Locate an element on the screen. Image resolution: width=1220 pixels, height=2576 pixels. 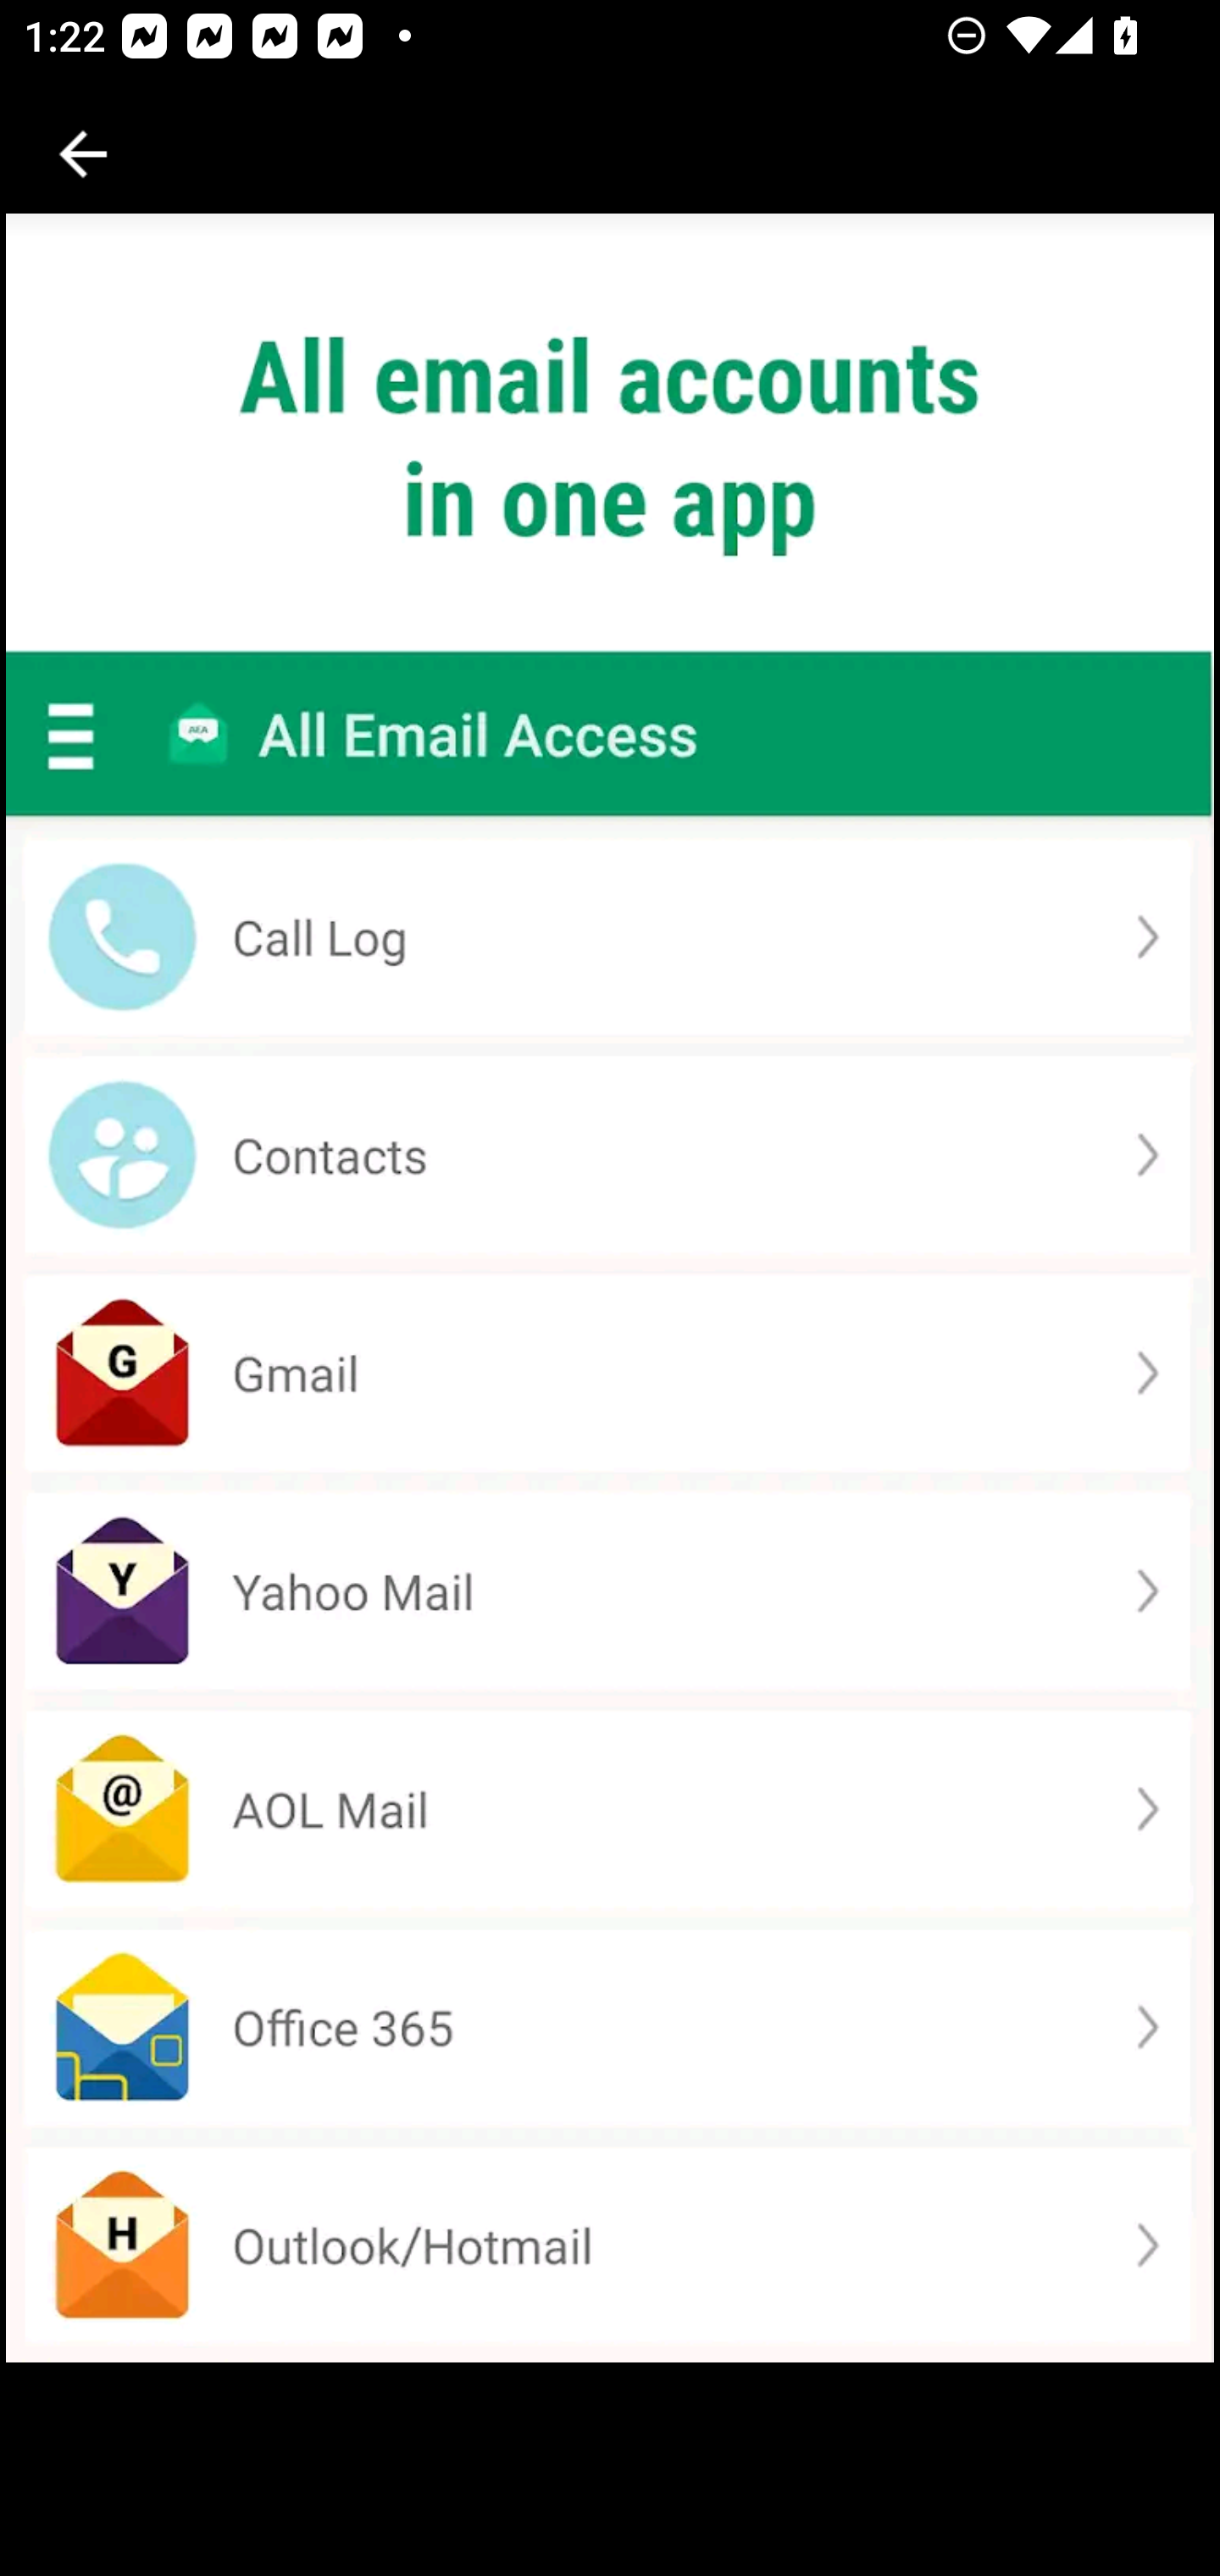
Back is located at coordinates (83, 154).